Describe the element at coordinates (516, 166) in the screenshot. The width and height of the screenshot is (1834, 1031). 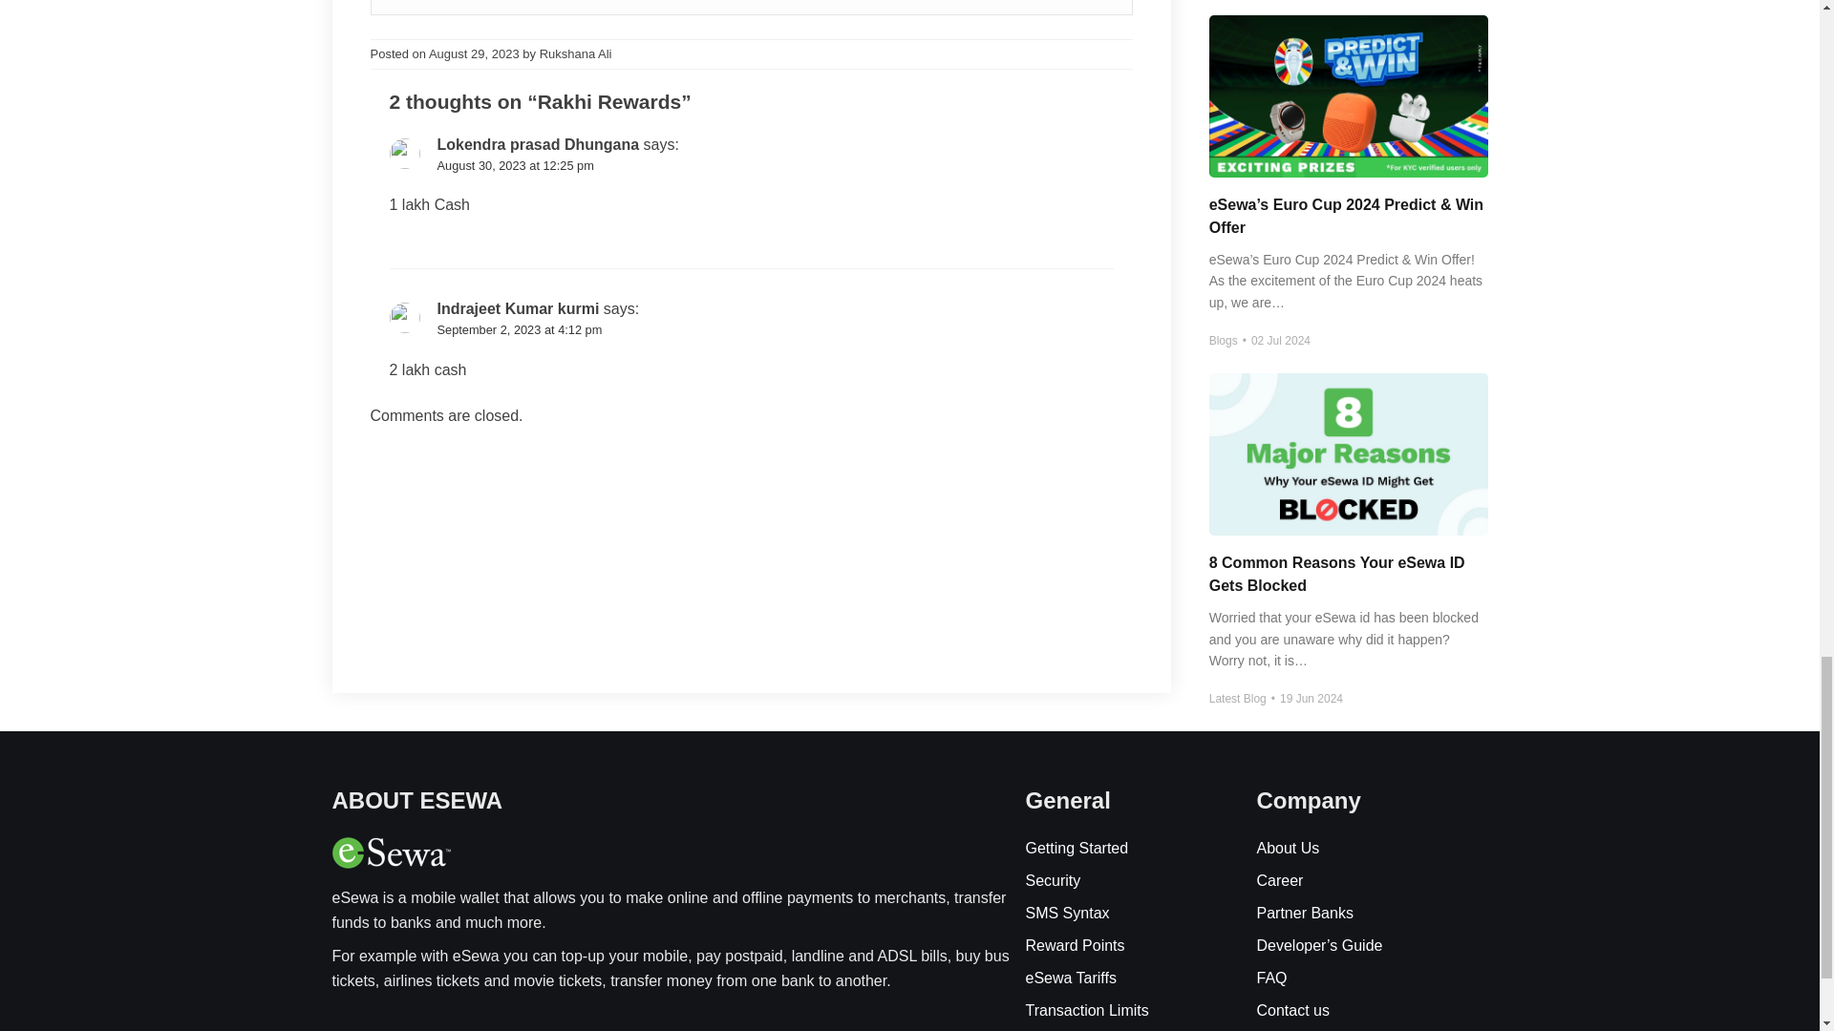
I see `August 30, 2023 at 12:25 pm` at that location.